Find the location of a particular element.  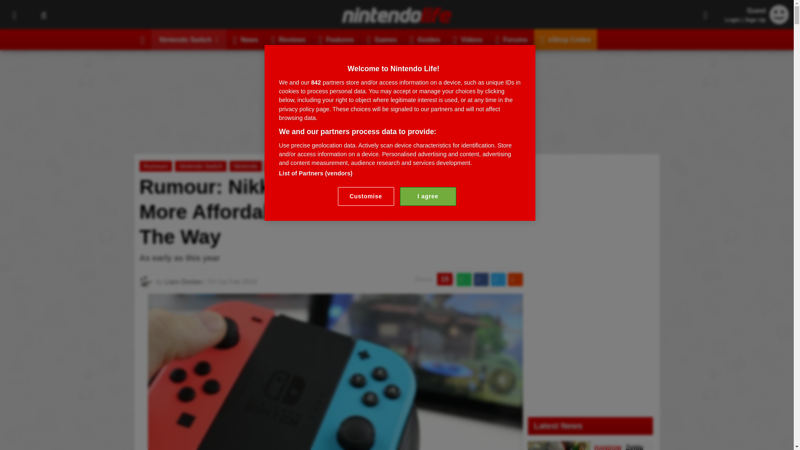

Topics is located at coordinates (14, 15).